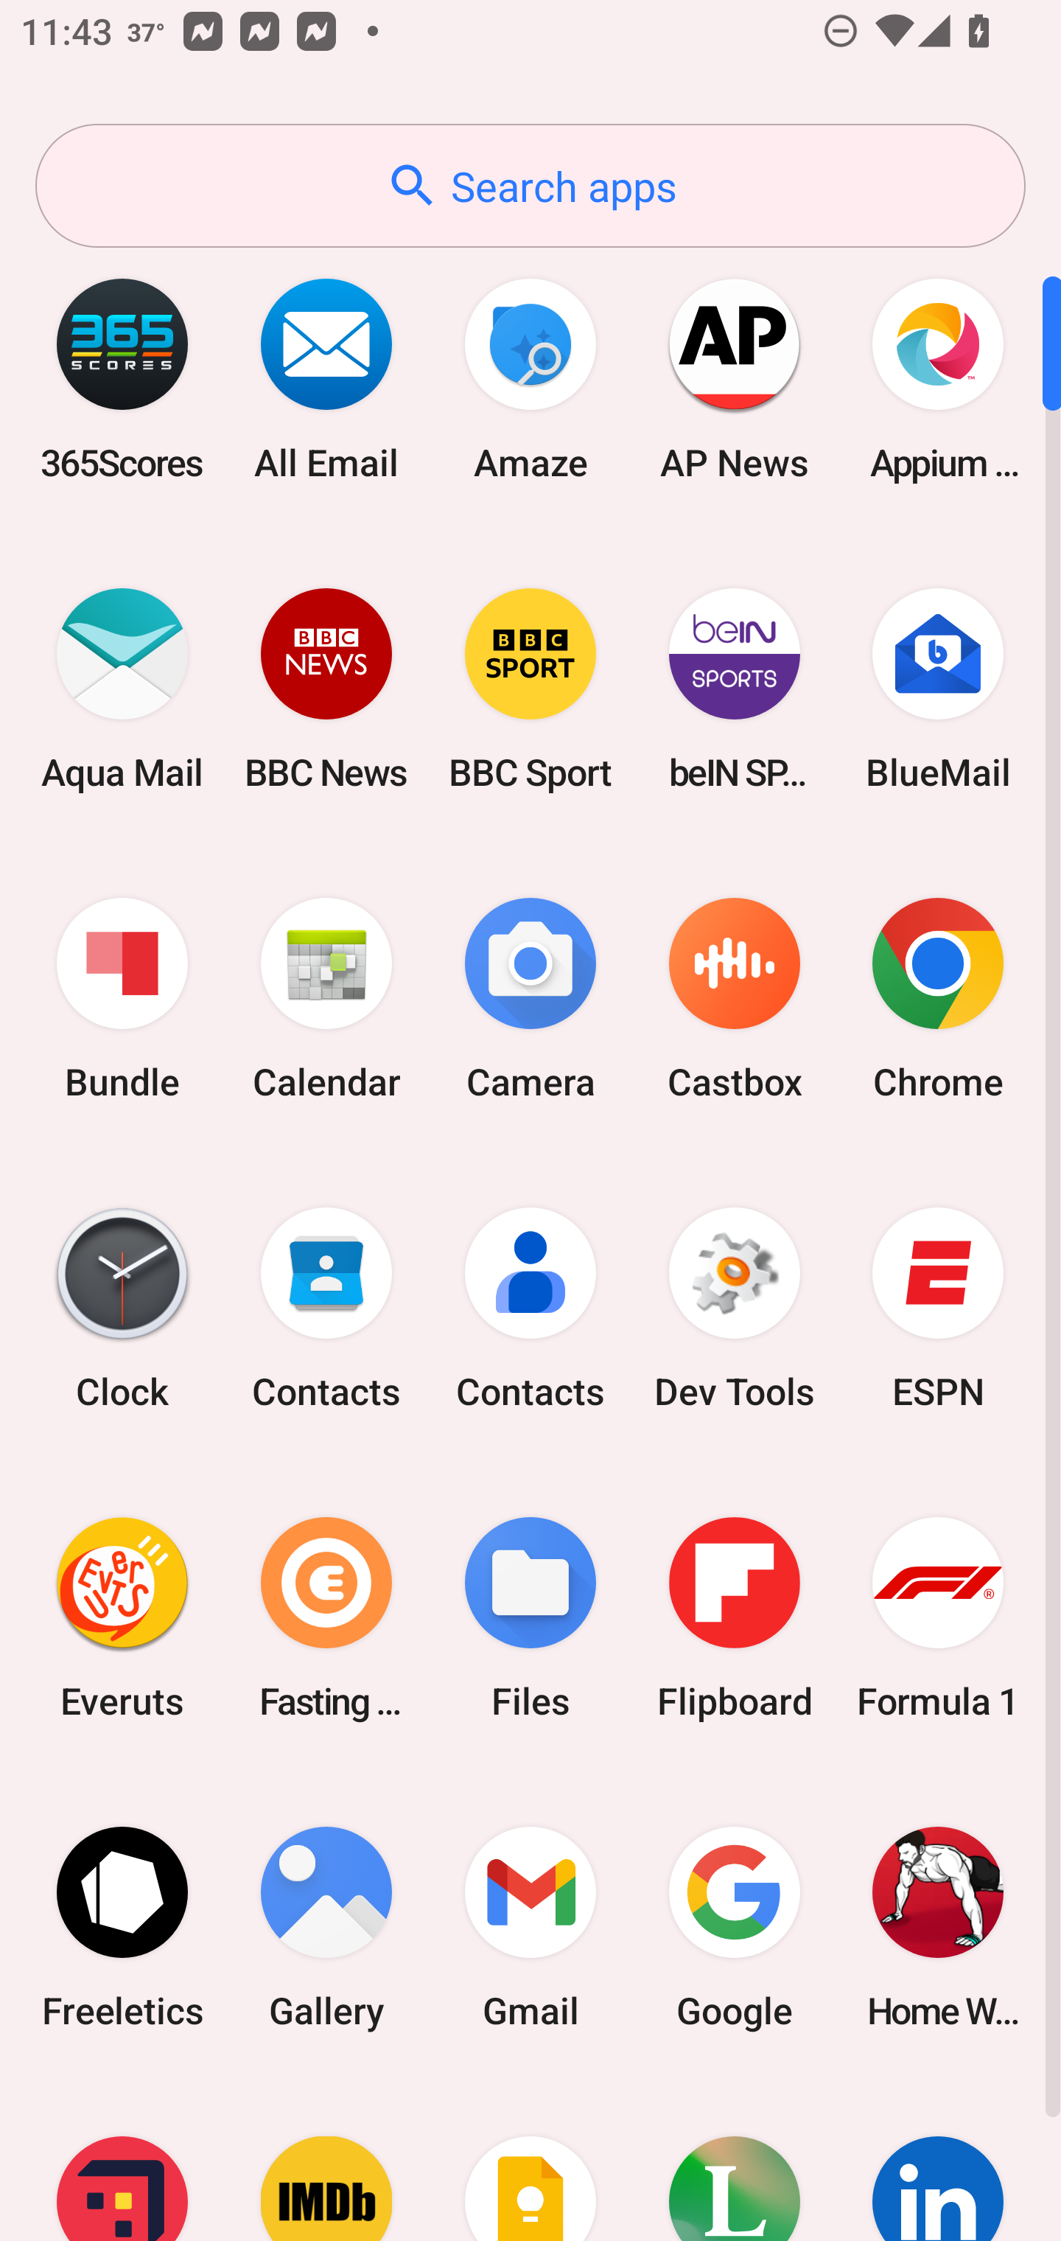  What do you see at coordinates (938, 689) in the screenshot?
I see `BlueMail` at bounding box center [938, 689].